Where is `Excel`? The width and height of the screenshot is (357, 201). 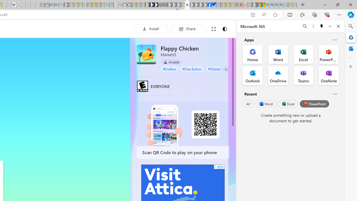
Excel is located at coordinates (288, 104).